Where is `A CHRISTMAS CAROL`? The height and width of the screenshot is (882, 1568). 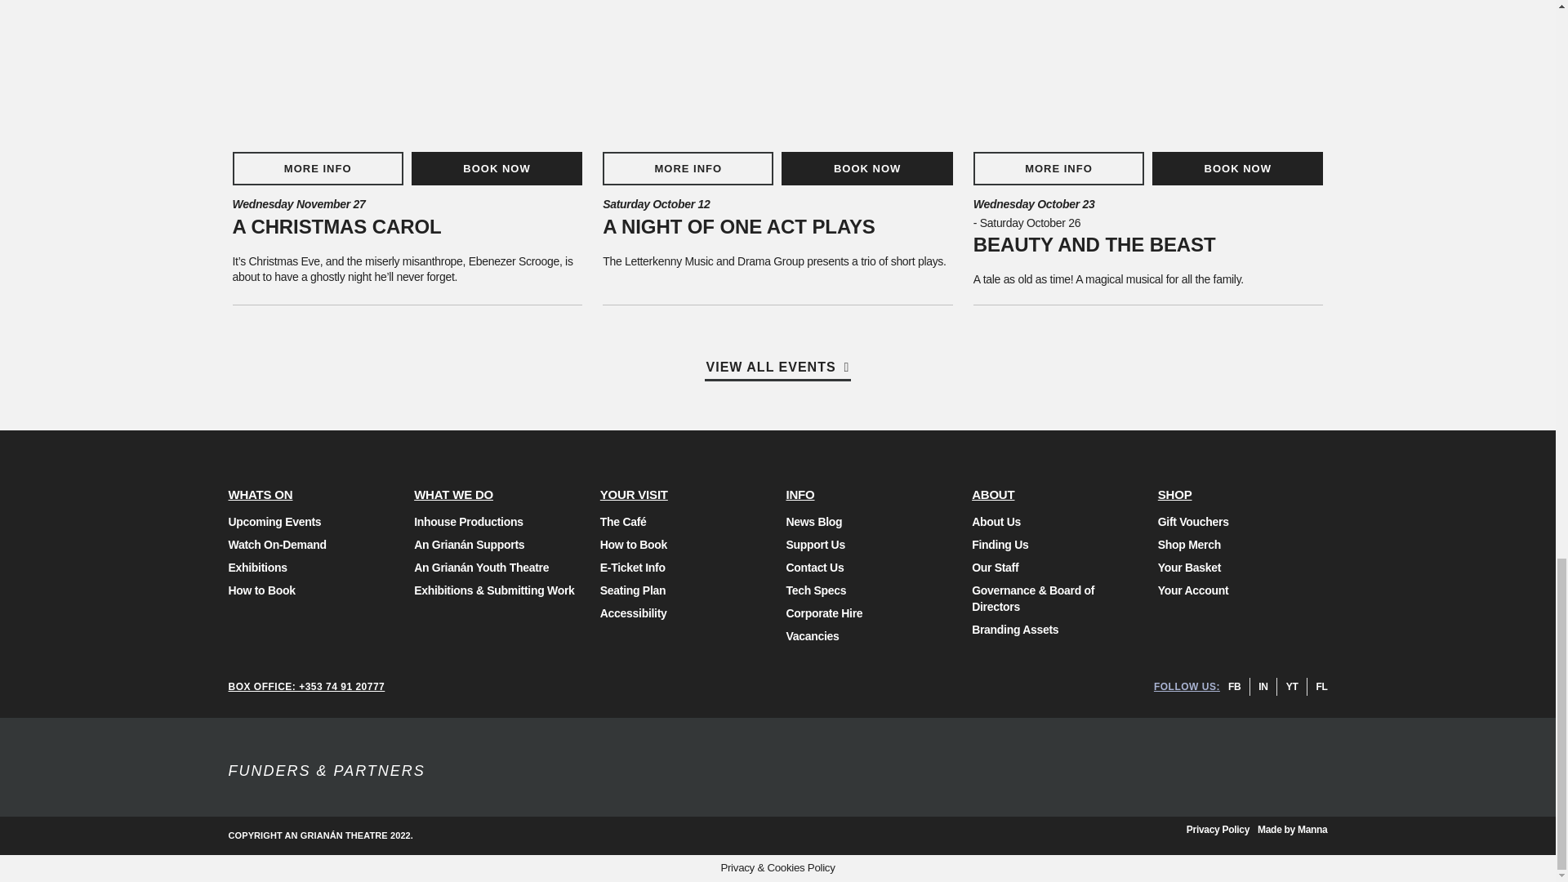 A CHRISTMAS CAROL is located at coordinates (336, 225).